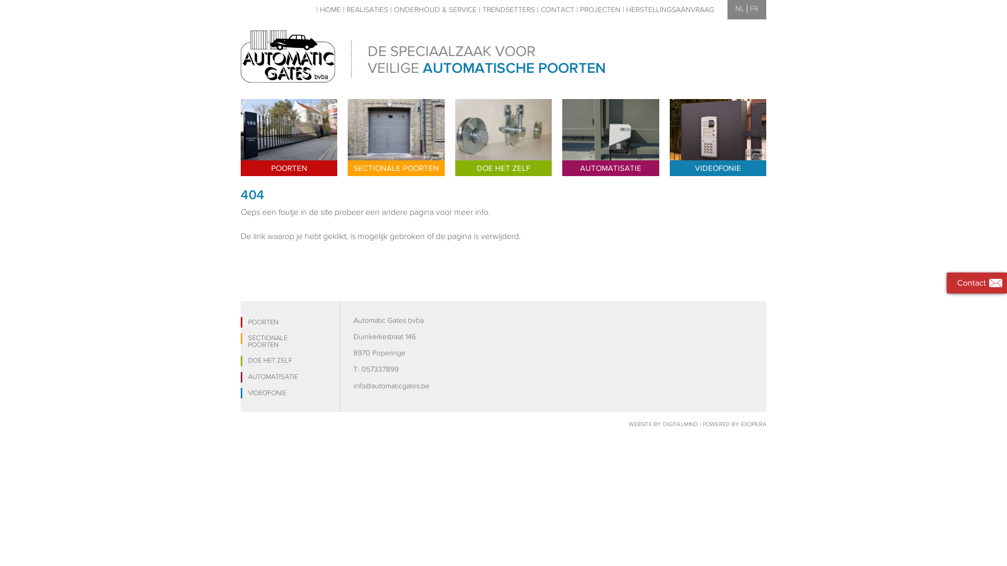 The width and height of the screenshot is (1007, 566). I want to click on DIGITALMIND, so click(681, 424).